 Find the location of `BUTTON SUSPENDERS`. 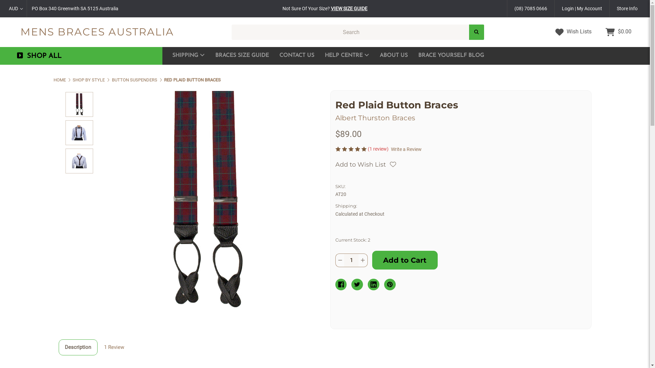

BUTTON SUSPENDERS is located at coordinates (134, 80).